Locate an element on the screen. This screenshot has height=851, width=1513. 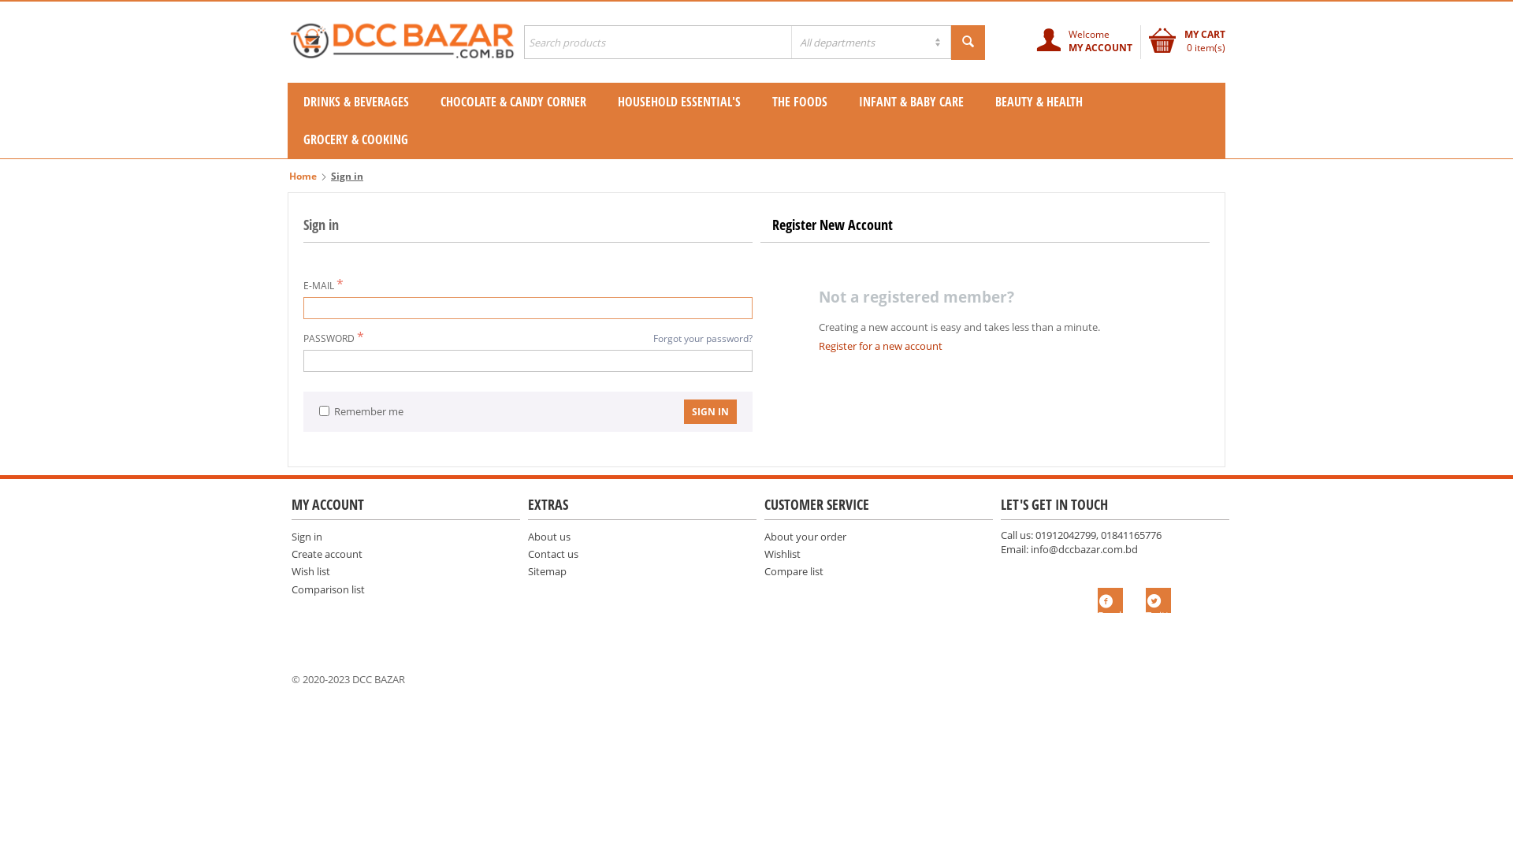
HOUSEHOLD ESSENTIAL'S is located at coordinates (679, 102).